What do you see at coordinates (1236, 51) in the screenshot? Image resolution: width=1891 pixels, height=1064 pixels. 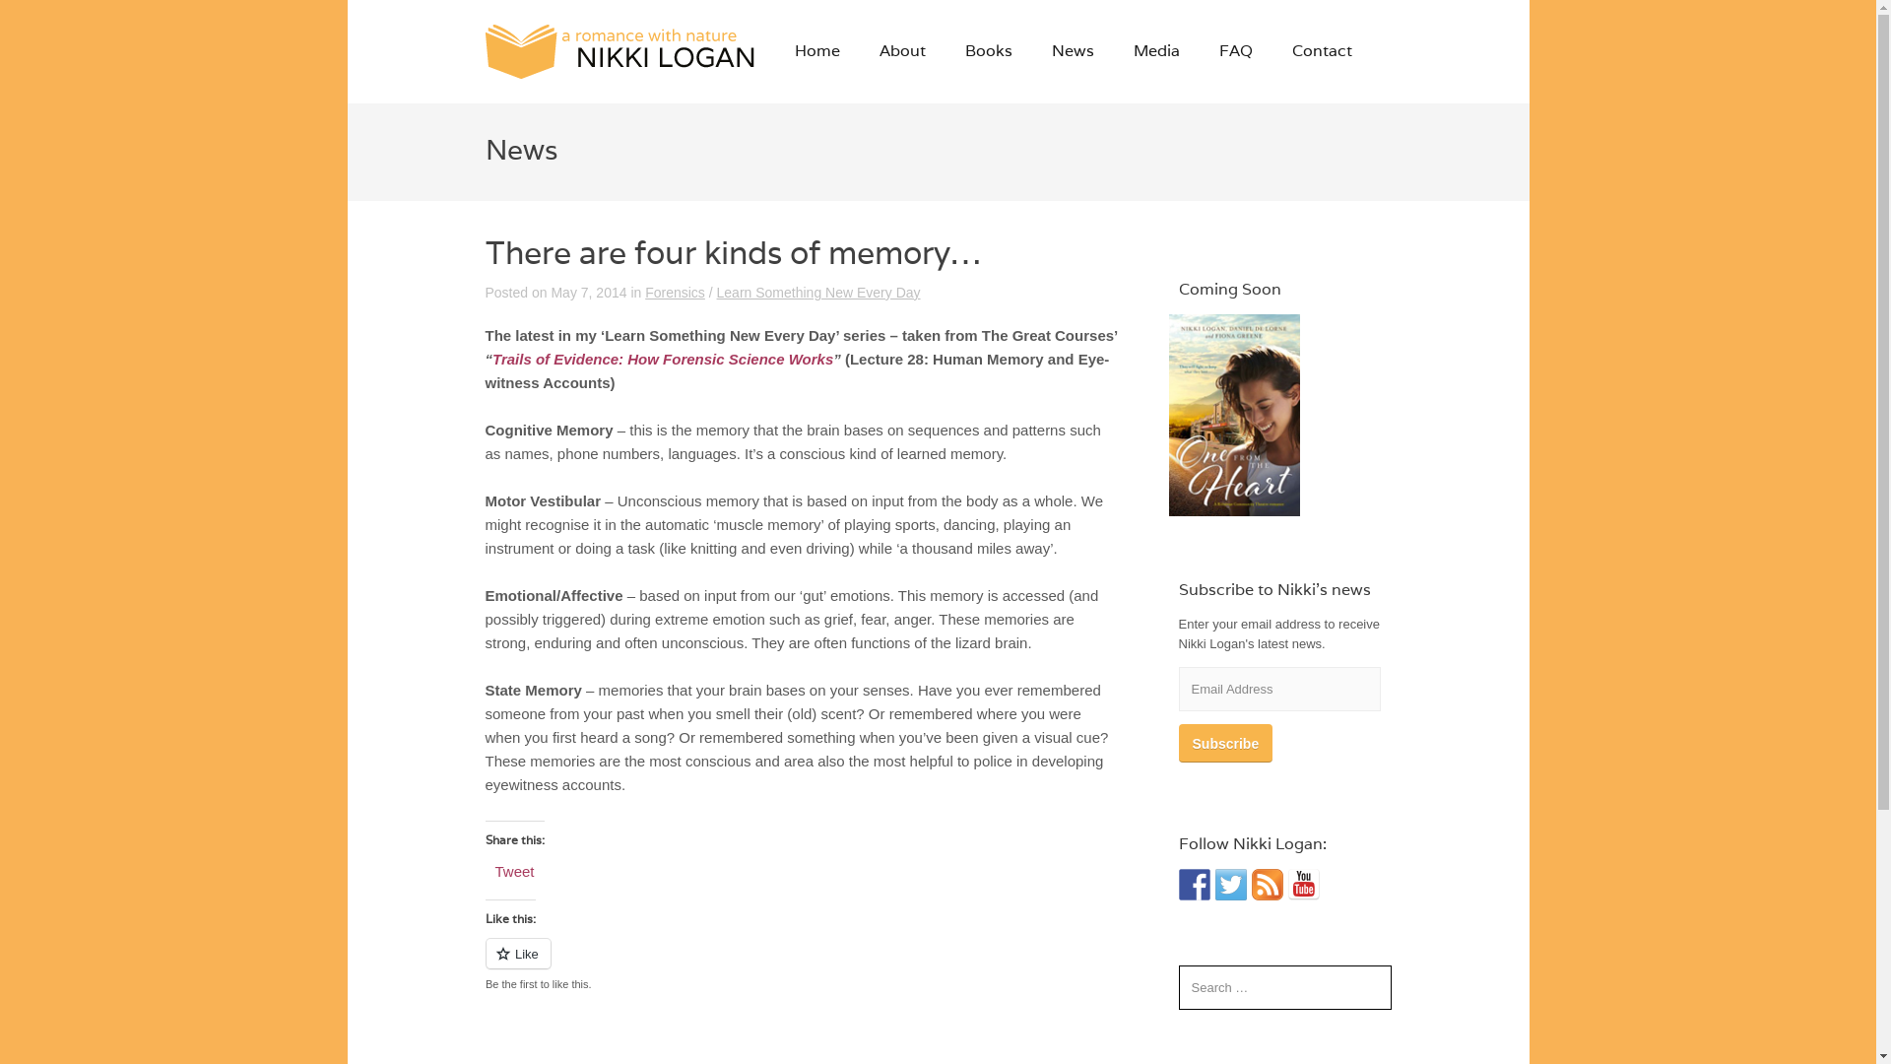 I see `FAQ` at bounding box center [1236, 51].